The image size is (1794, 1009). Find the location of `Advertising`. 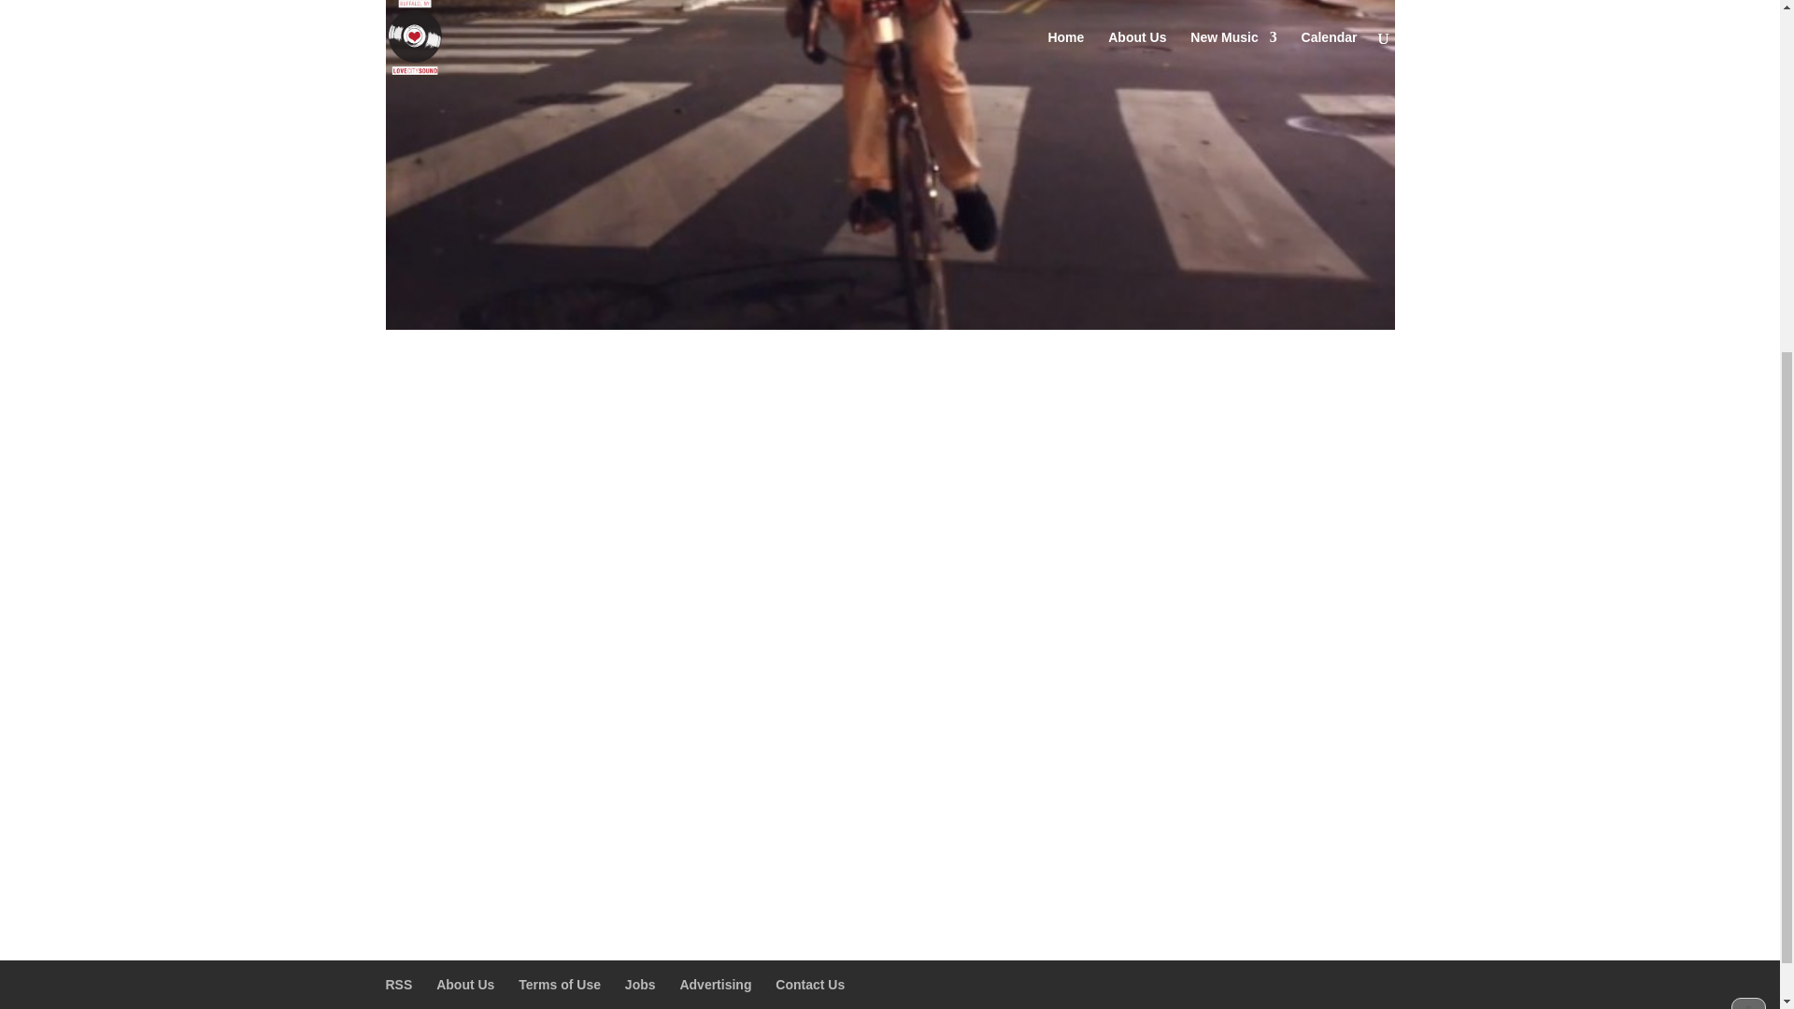

Advertising is located at coordinates (716, 985).